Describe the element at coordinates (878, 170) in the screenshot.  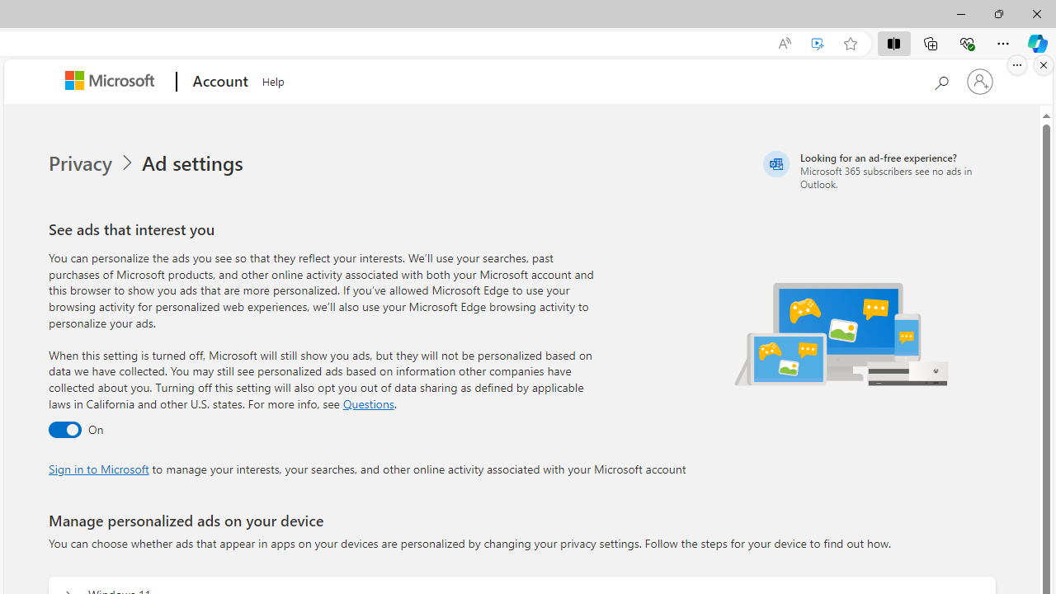
I see `Looking for an ad-free experience?` at that location.